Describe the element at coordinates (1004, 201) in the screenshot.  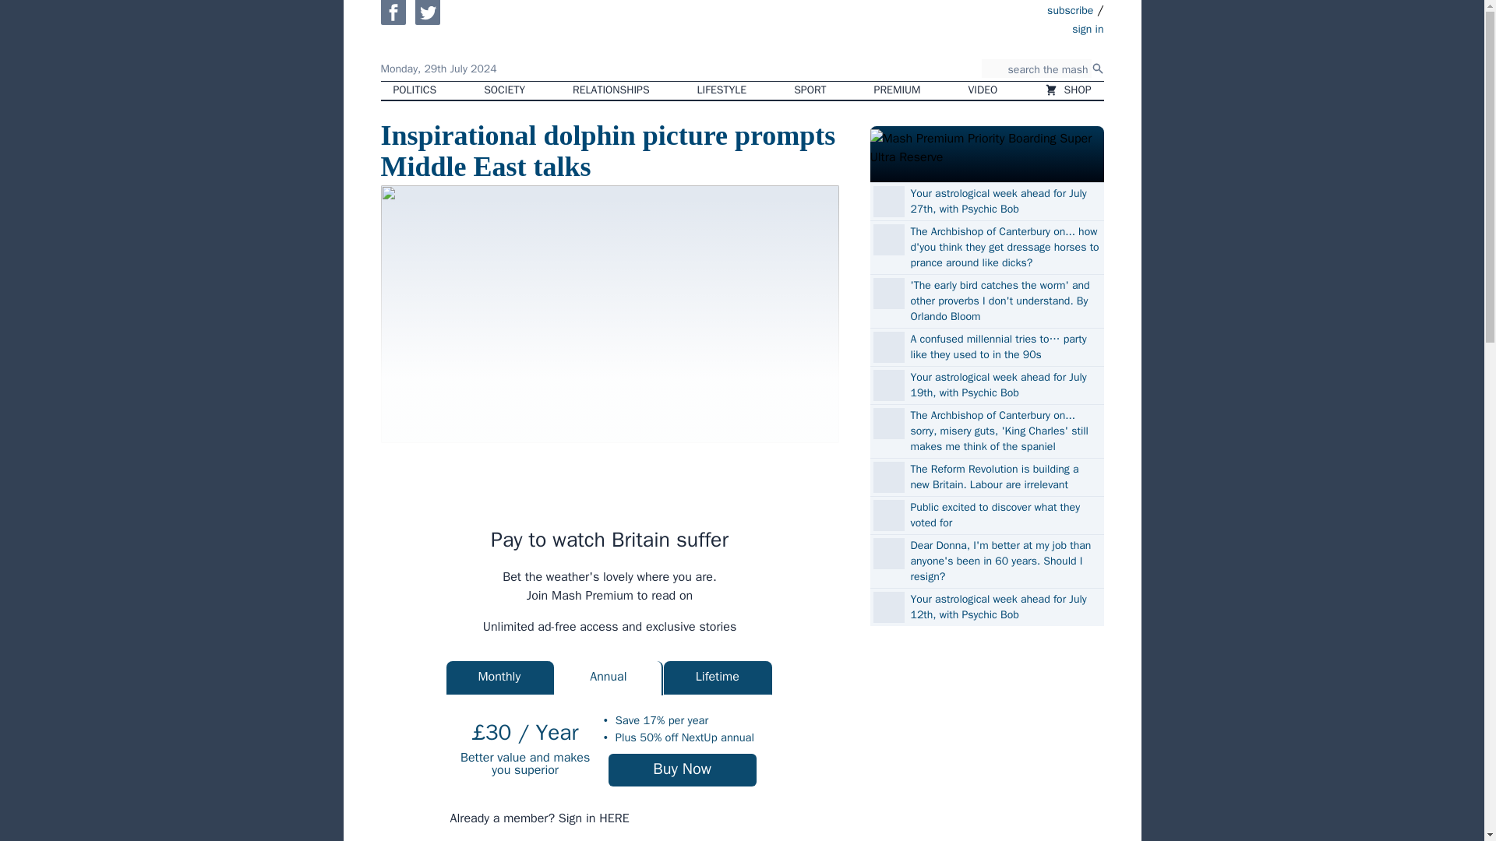
I see `Your astrological week ahead for July 27th, with Psychic Bob` at that location.